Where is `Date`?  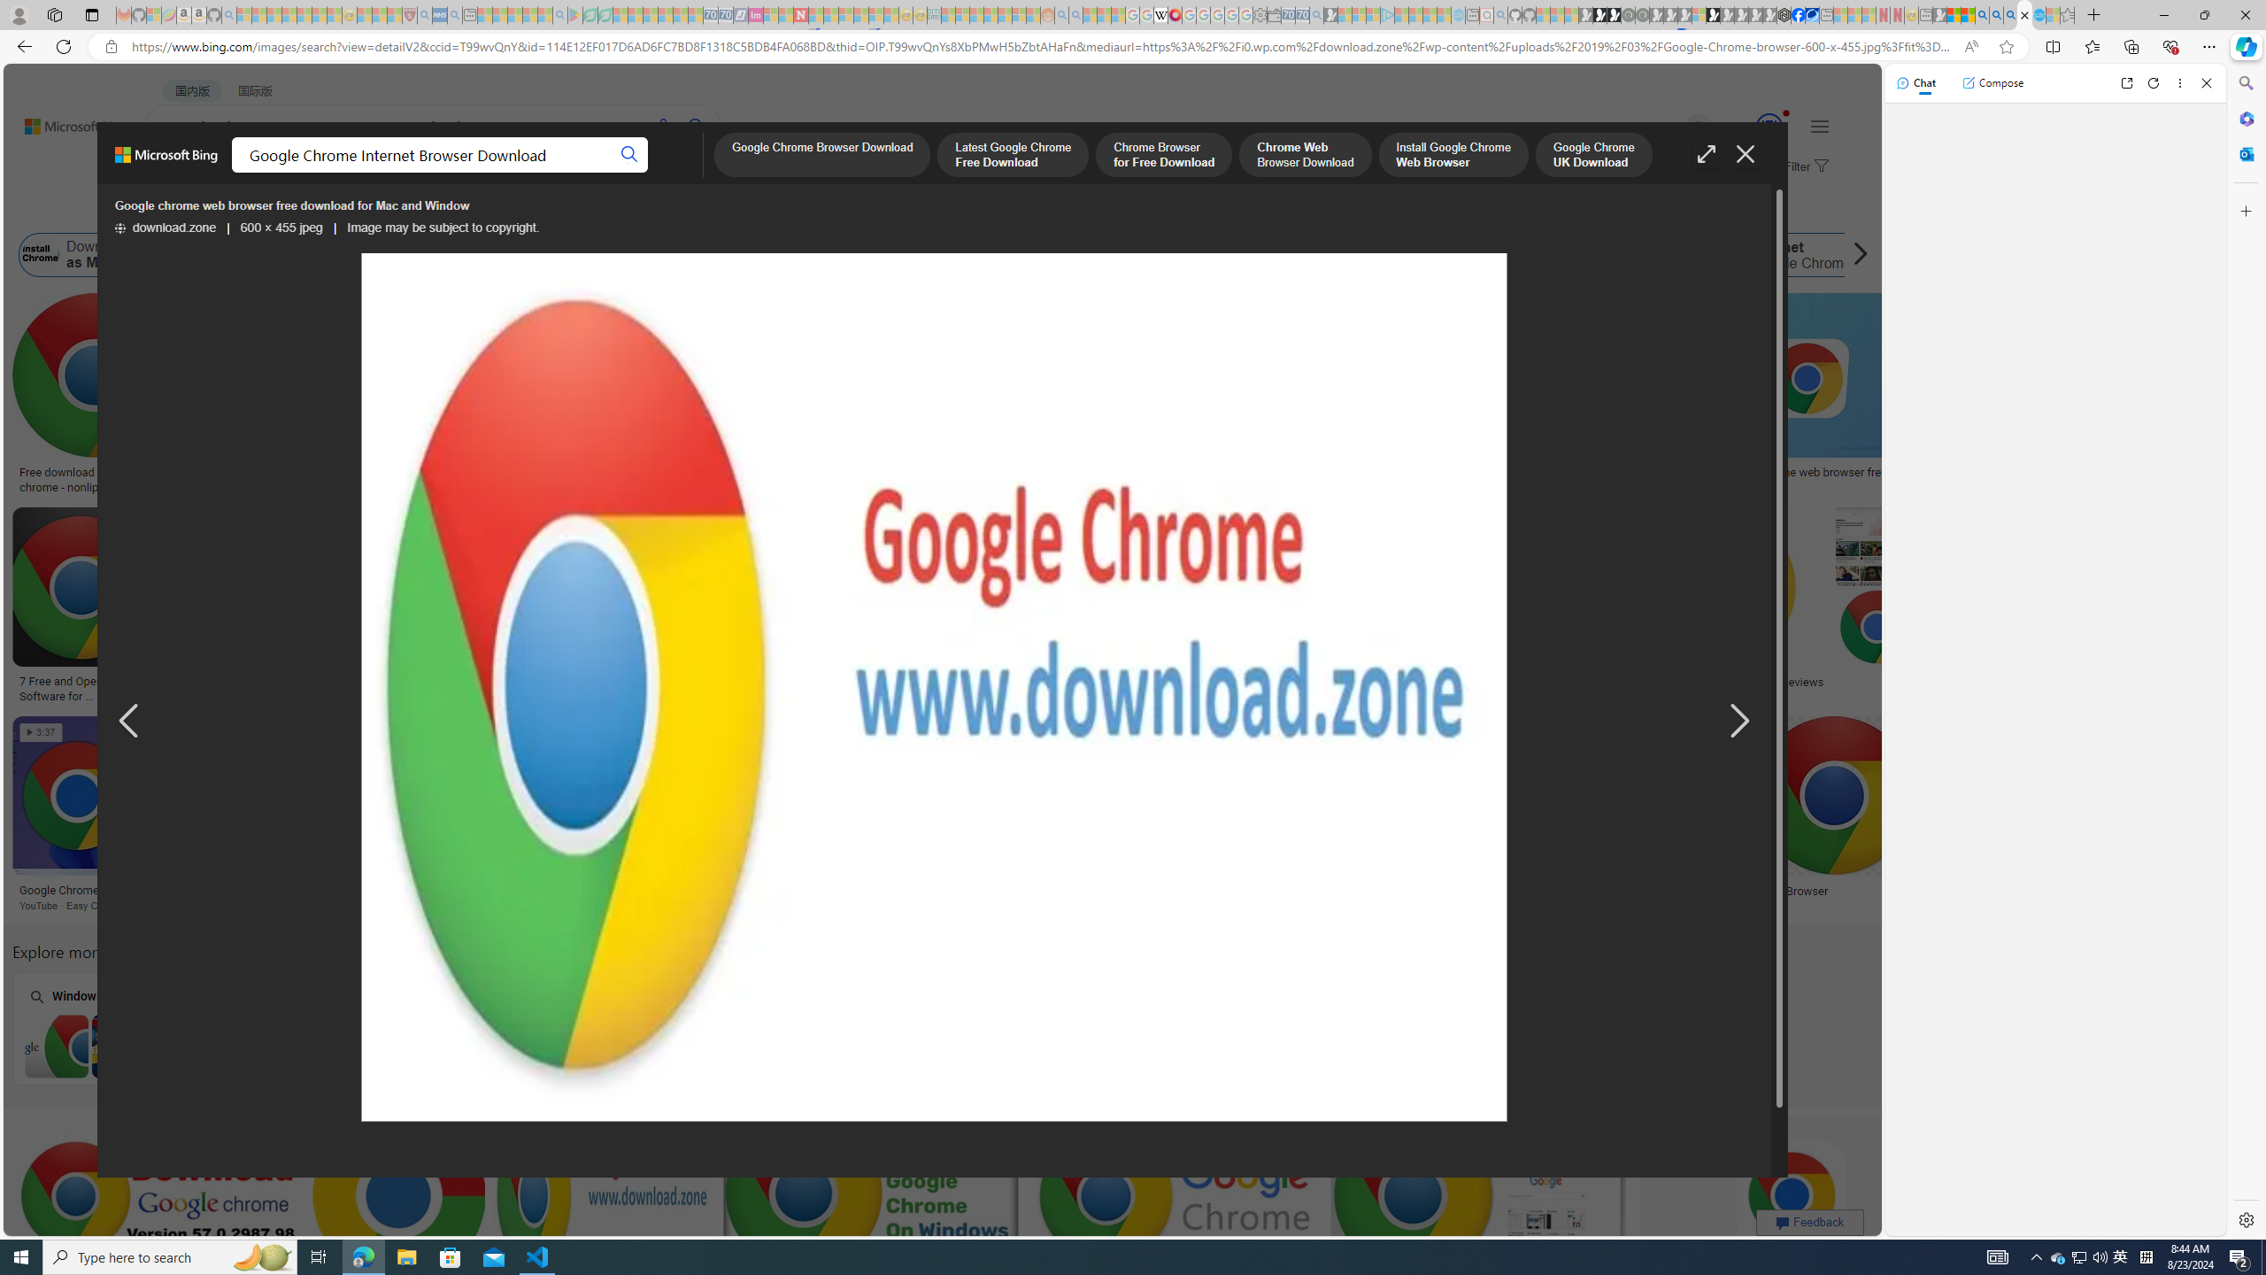 Date is located at coordinates (523, 211).